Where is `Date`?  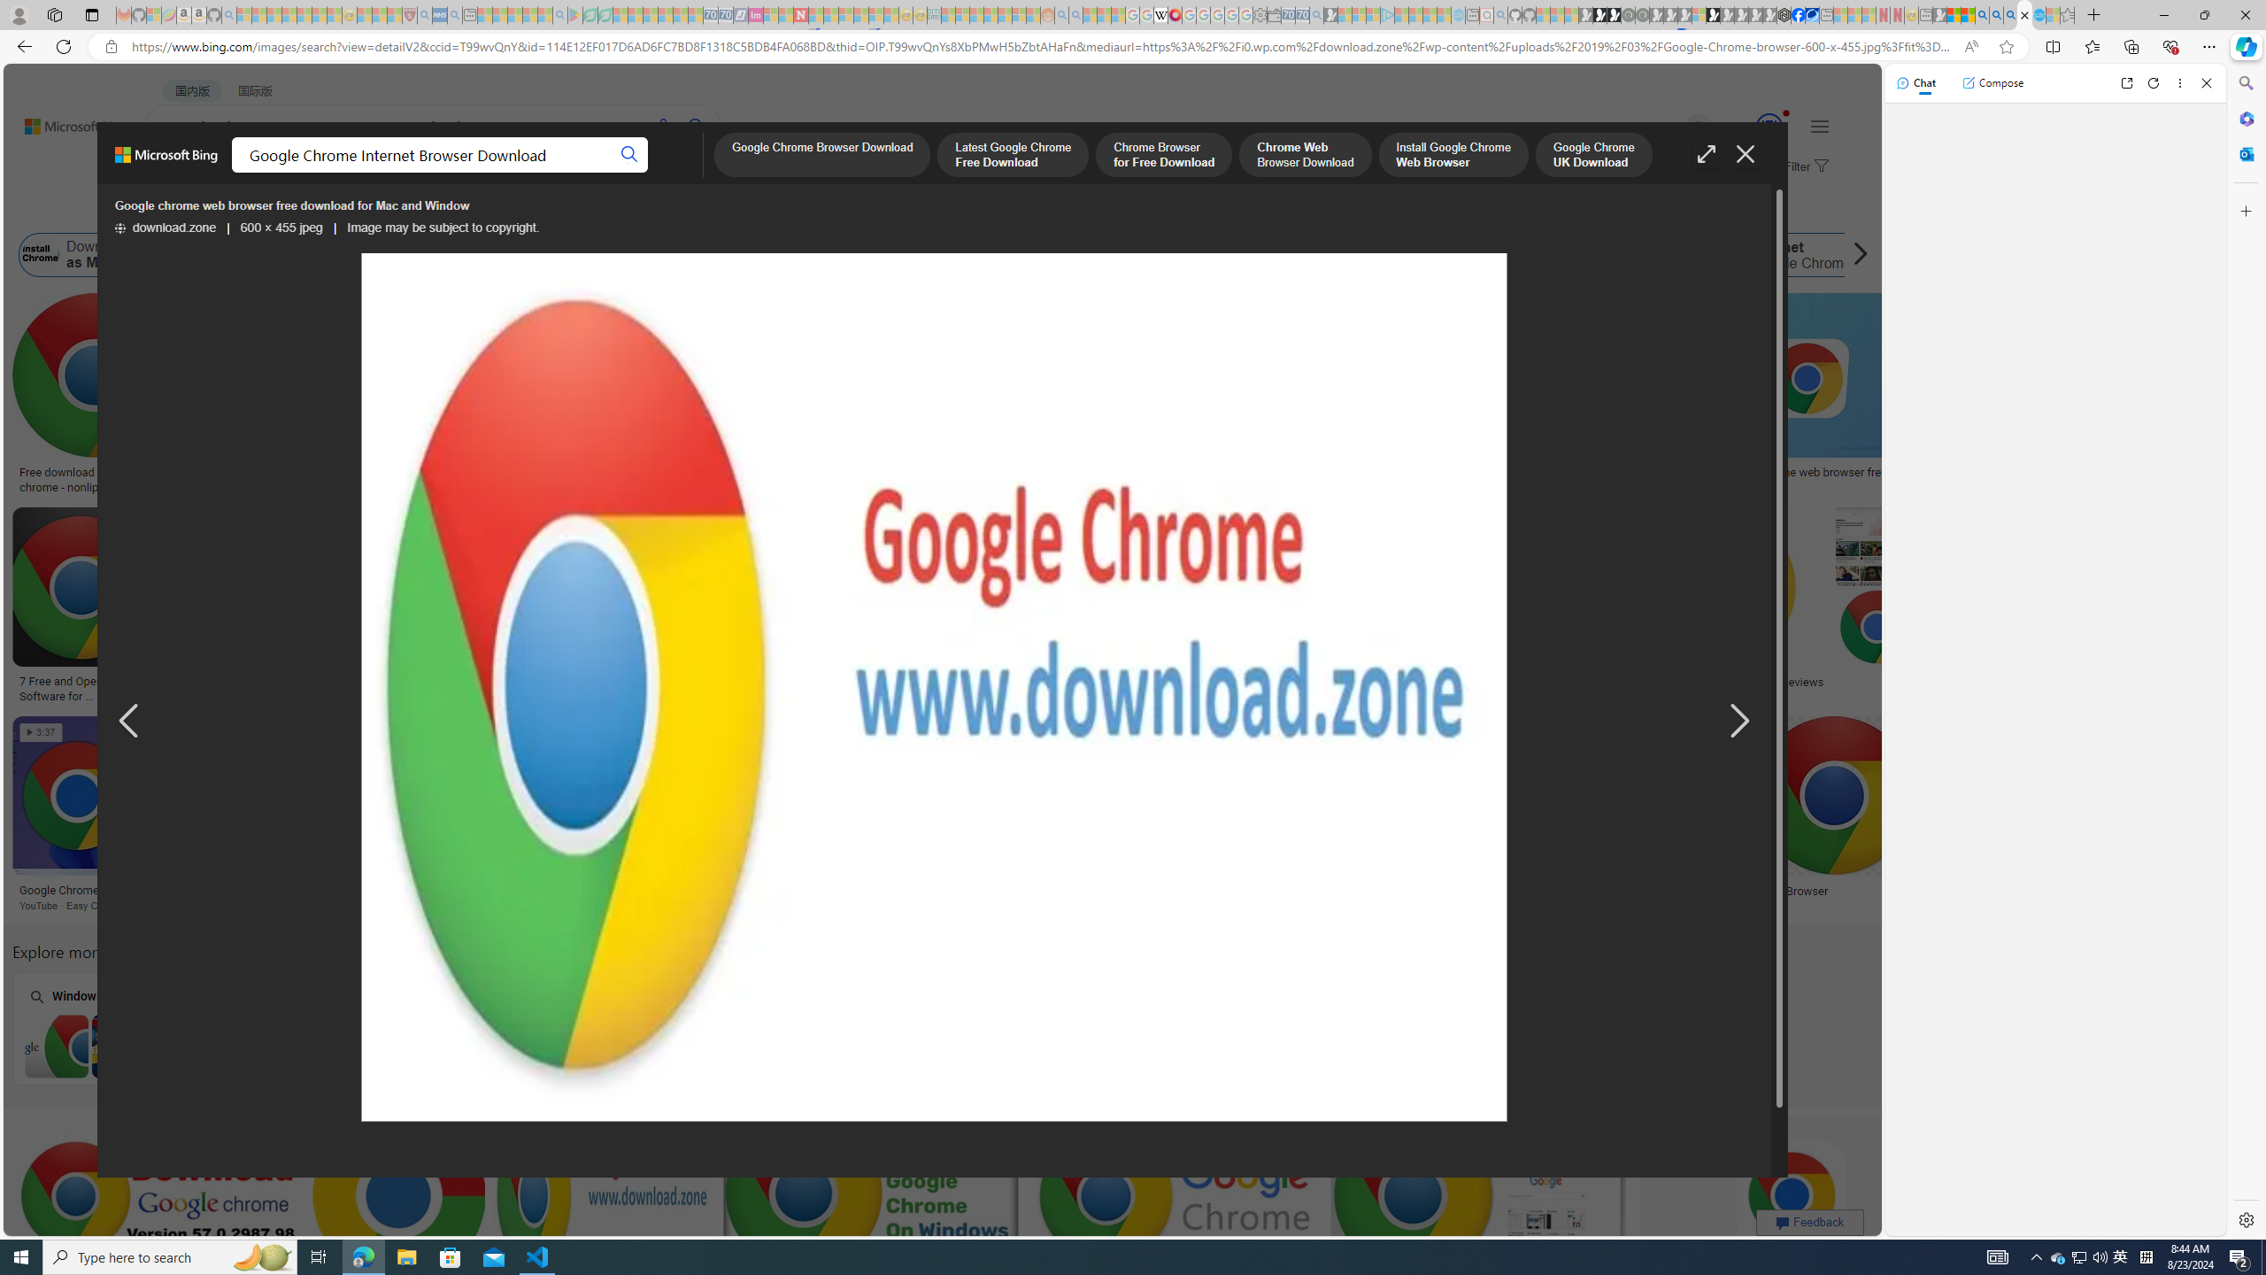 Date is located at coordinates (523, 211).